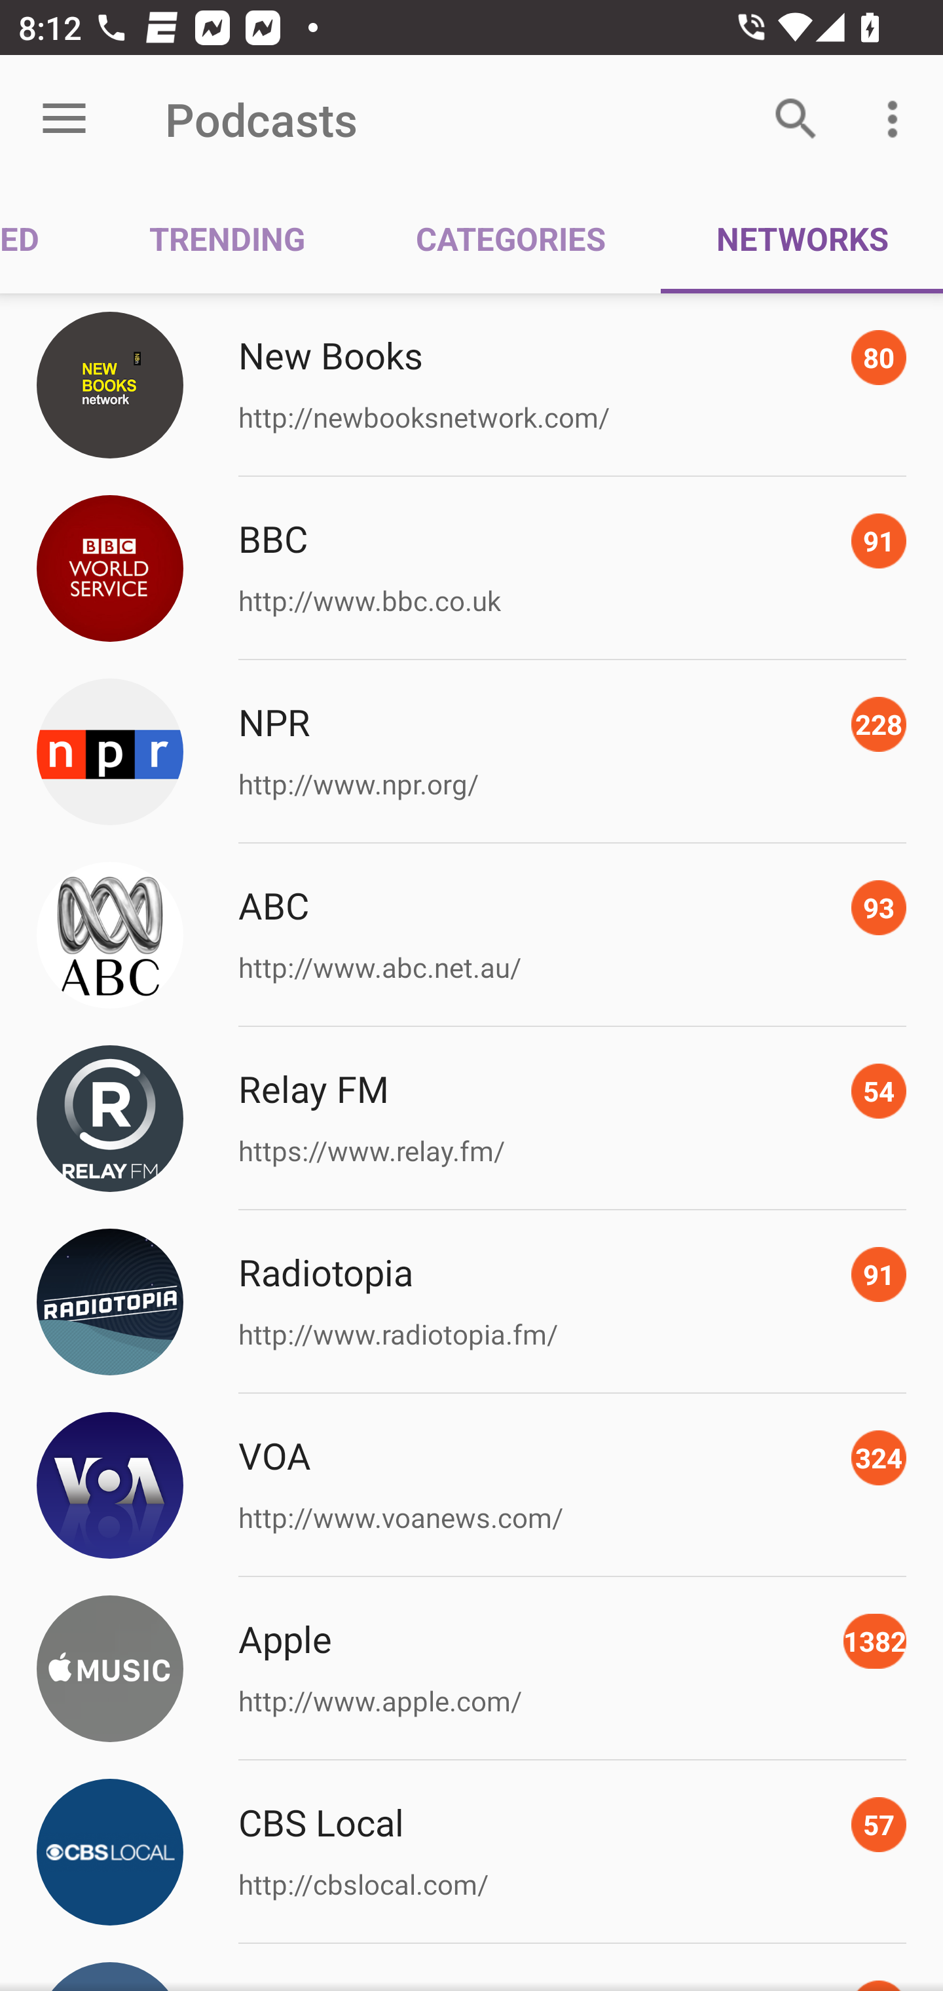  Describe the element at coordinates (471, 1119) in the screenshot. I see `Picture Relay FM 54 https://www.relay.fm/` at that location.